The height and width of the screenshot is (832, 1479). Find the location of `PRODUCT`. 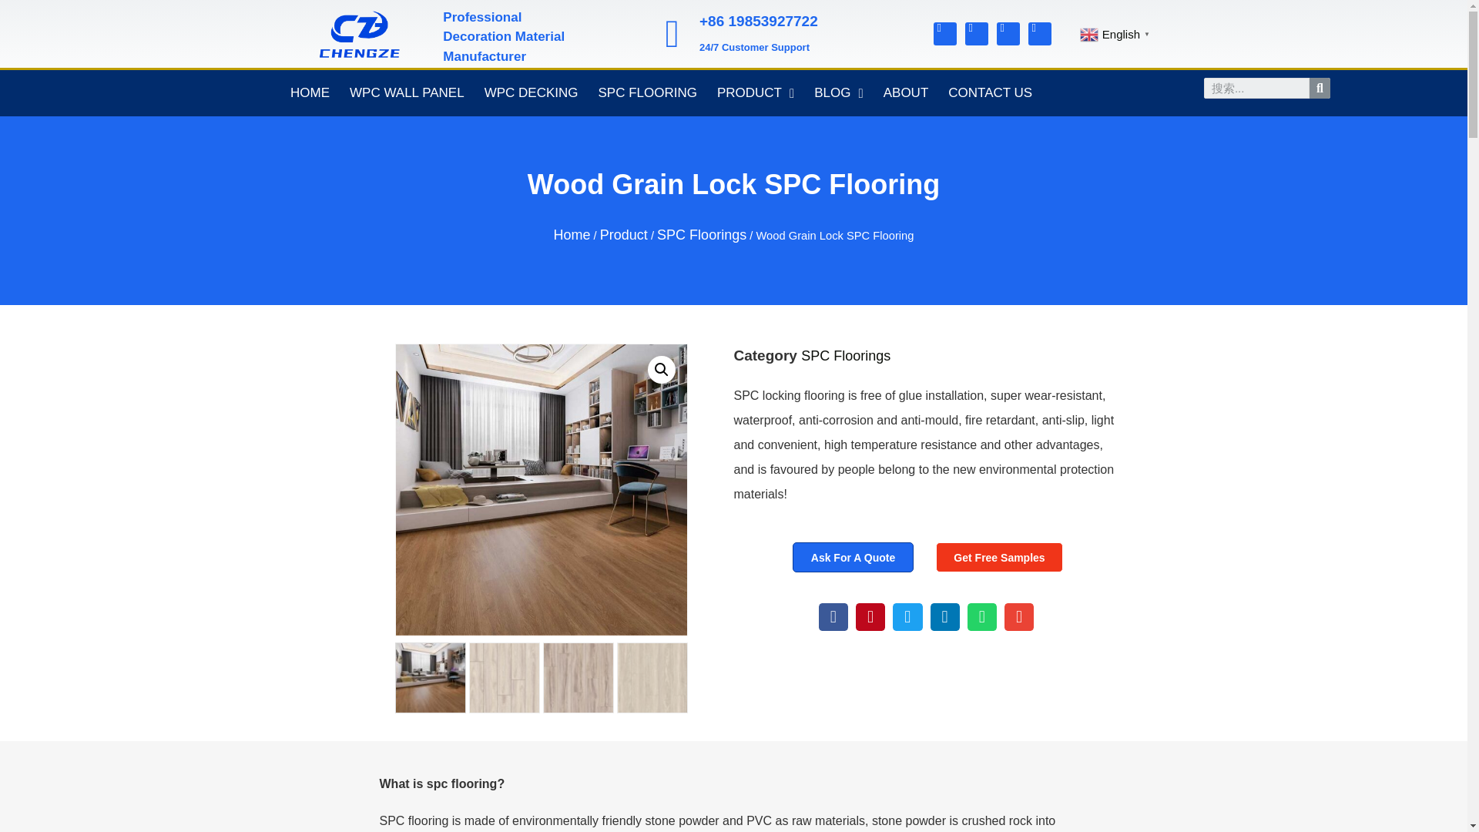

PRODUCT is located at coordinates (755, 92).